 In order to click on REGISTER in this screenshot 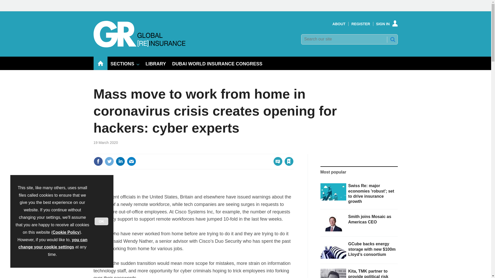, I will do `click(361, 24)`.